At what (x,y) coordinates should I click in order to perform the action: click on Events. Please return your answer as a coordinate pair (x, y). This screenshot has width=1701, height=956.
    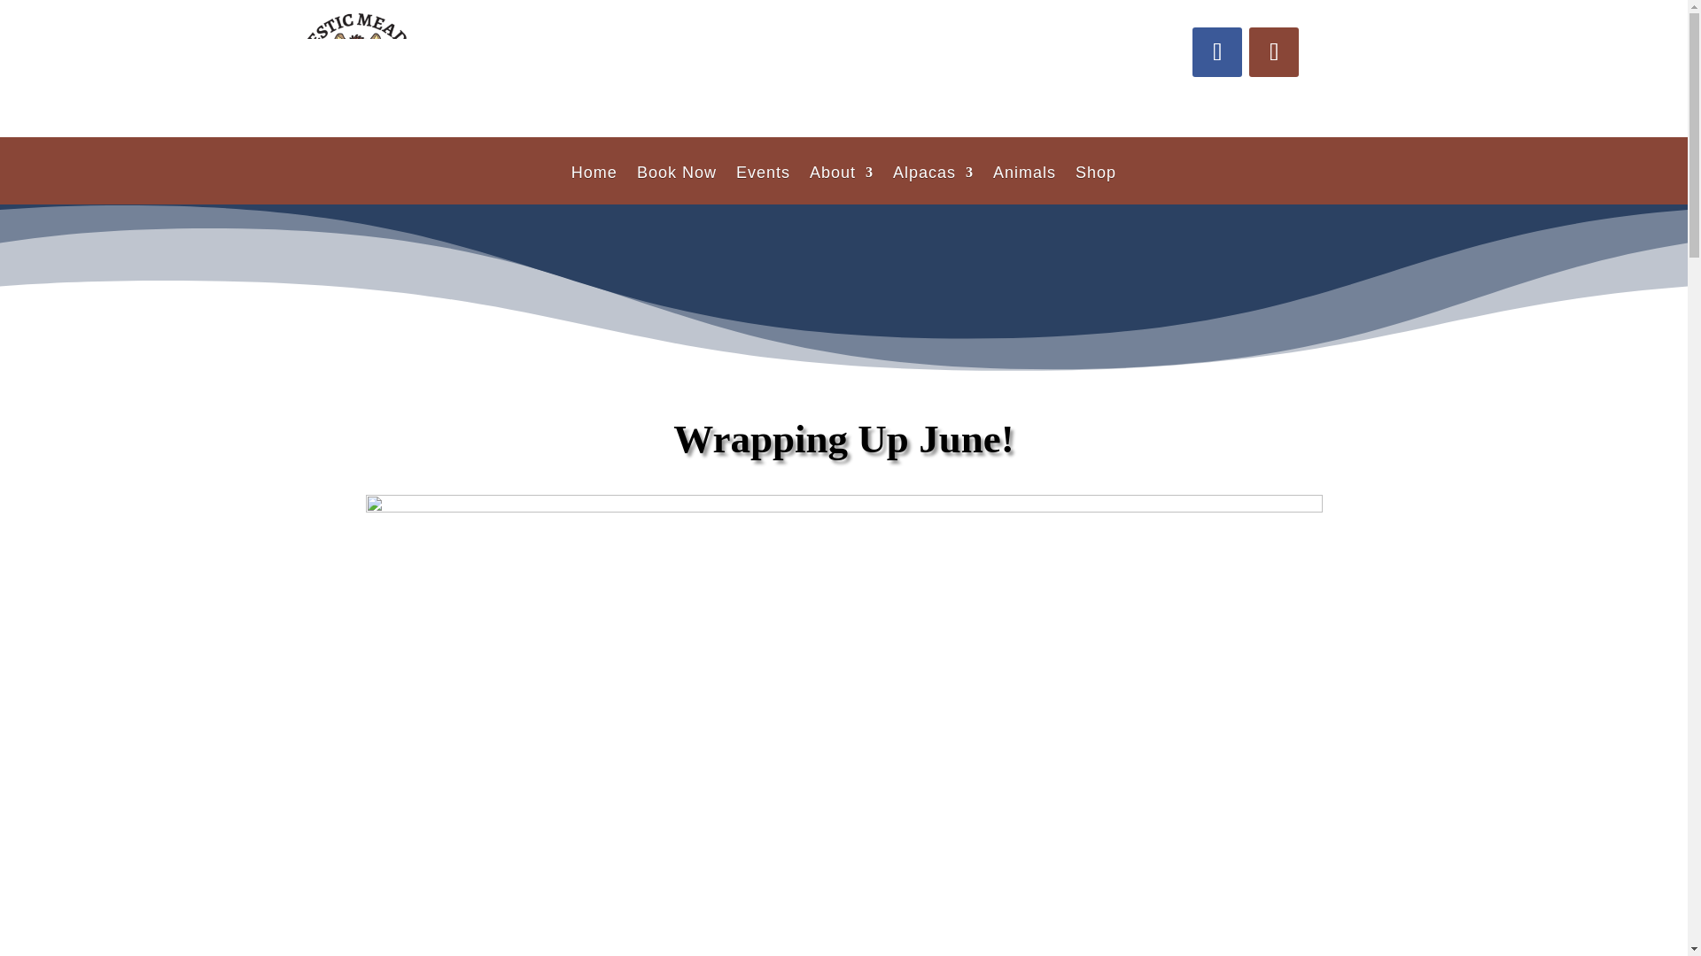
    Looking at the image, I should click on (764, 185).